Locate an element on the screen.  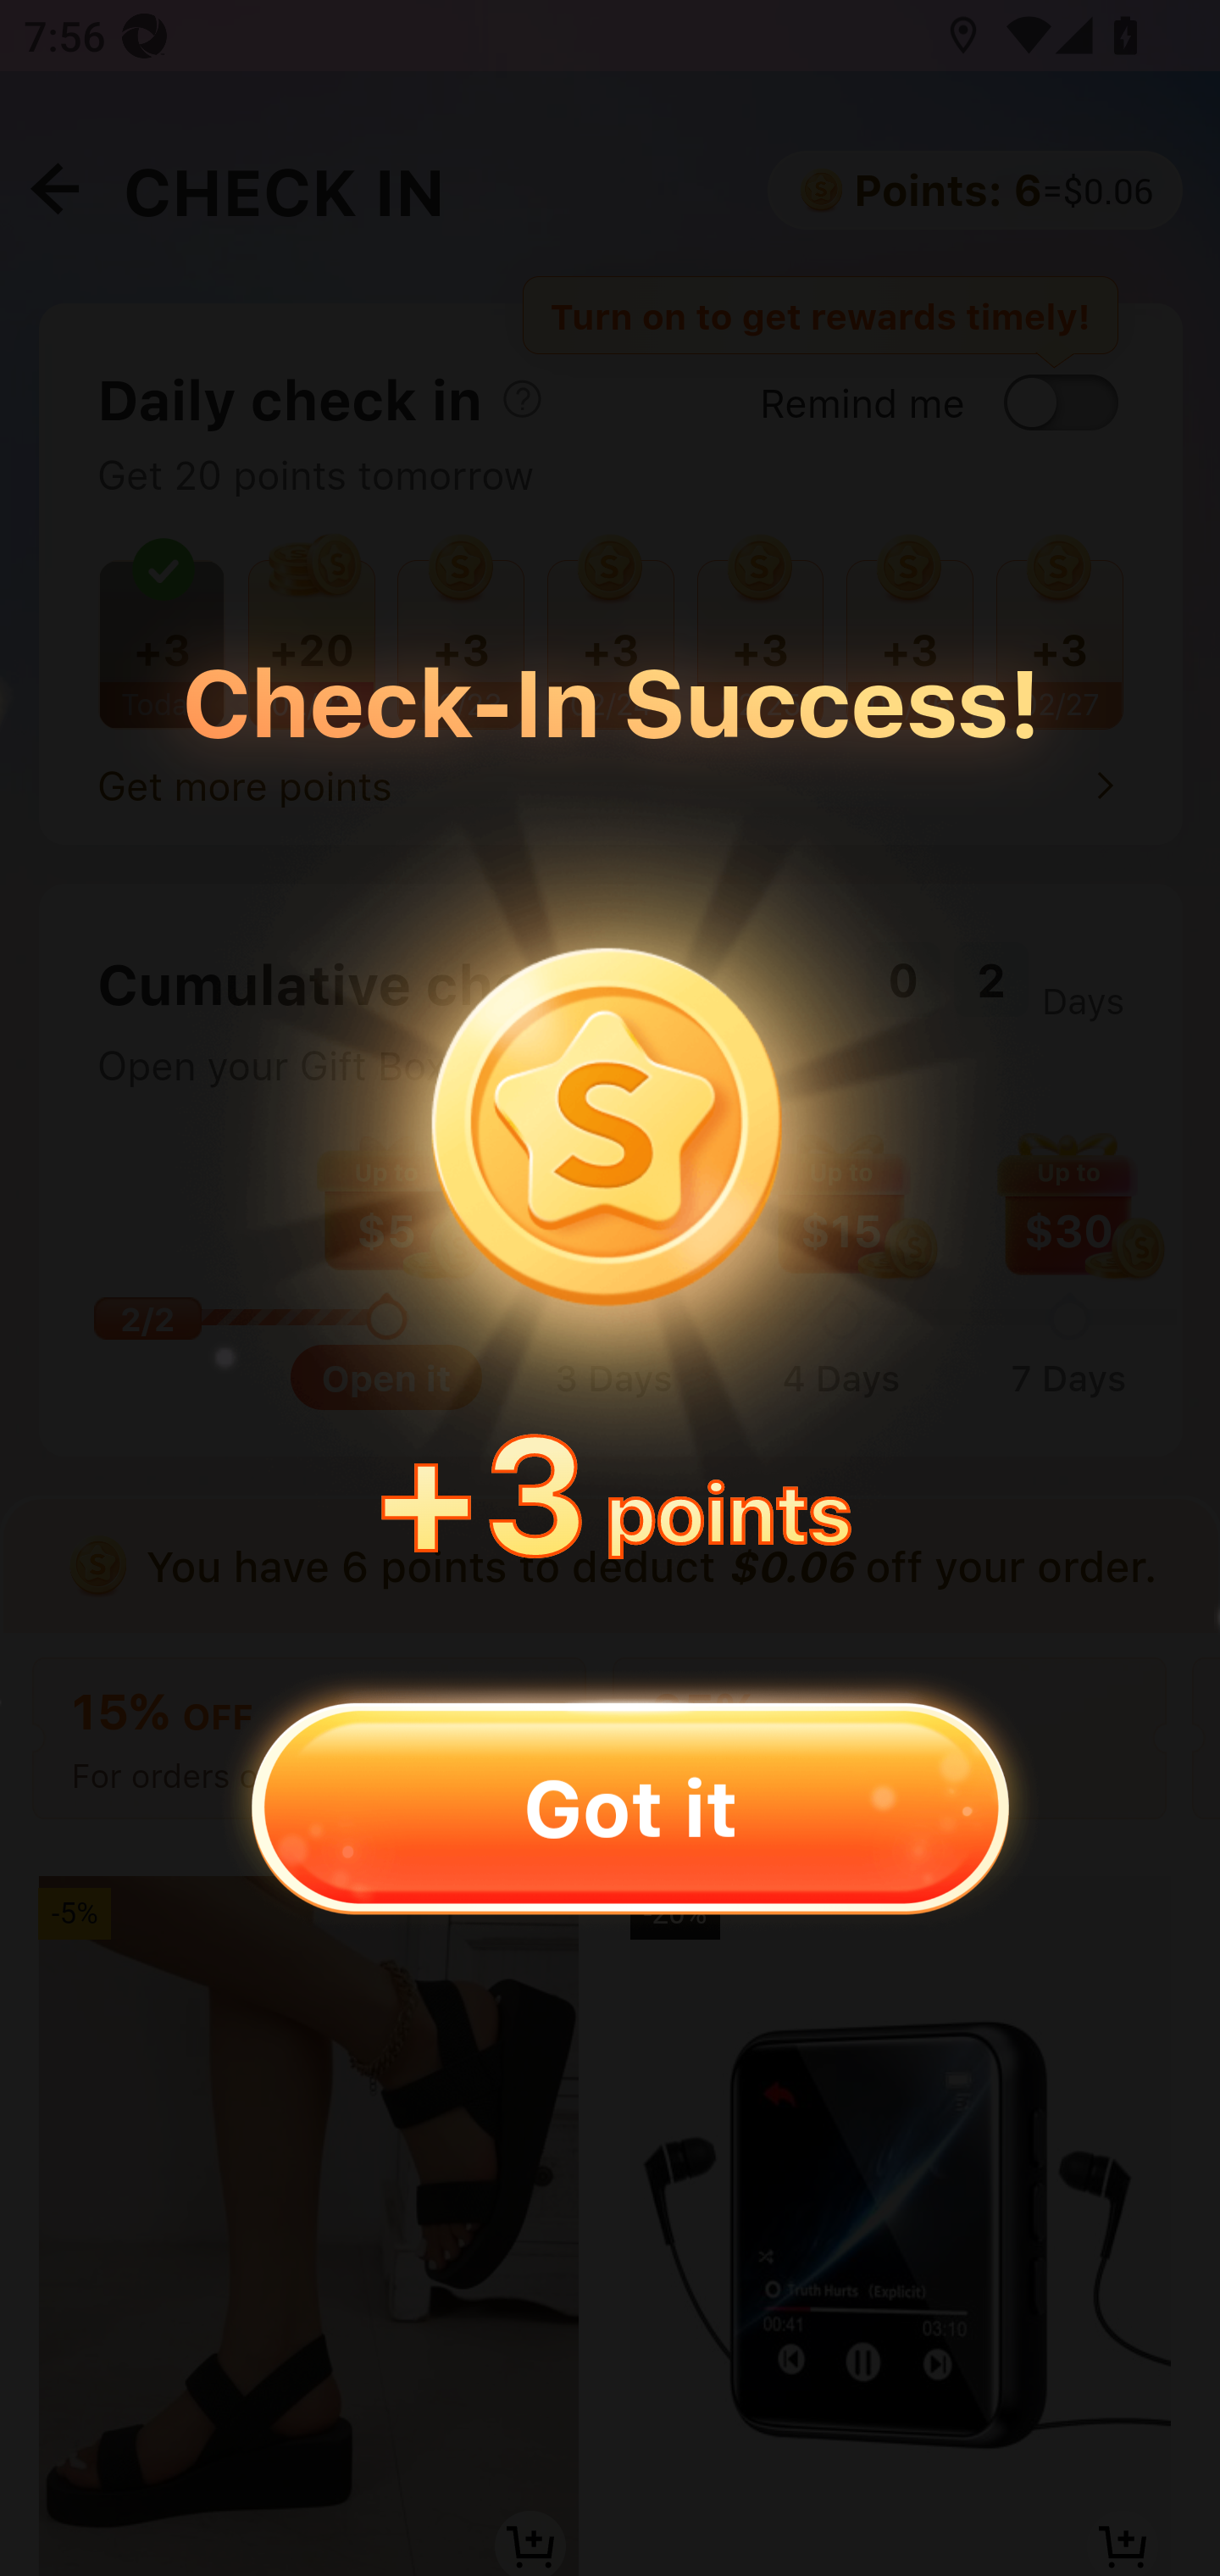
Got it is located at coordinates (629, 1807).